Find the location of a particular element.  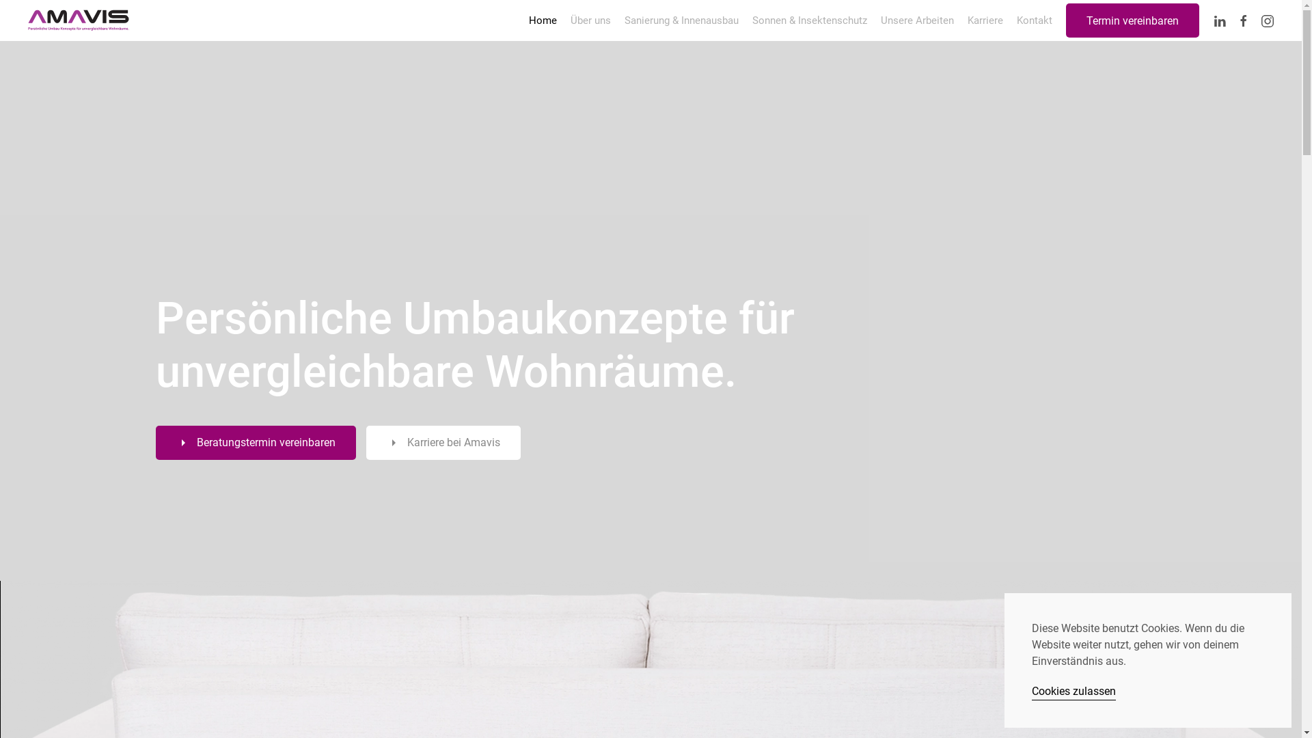

Sanierung & Innenausbau is located at coordinates (682, 20).